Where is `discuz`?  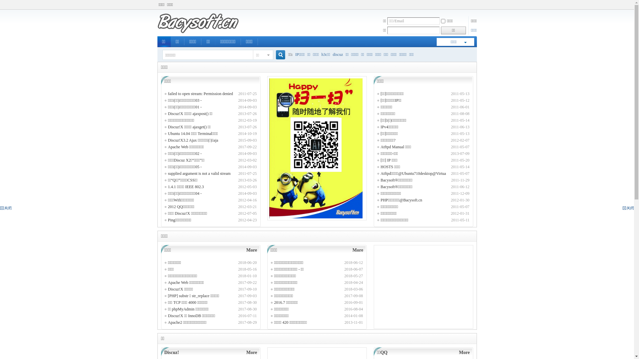 discuz is located at coordinates (338, 55).